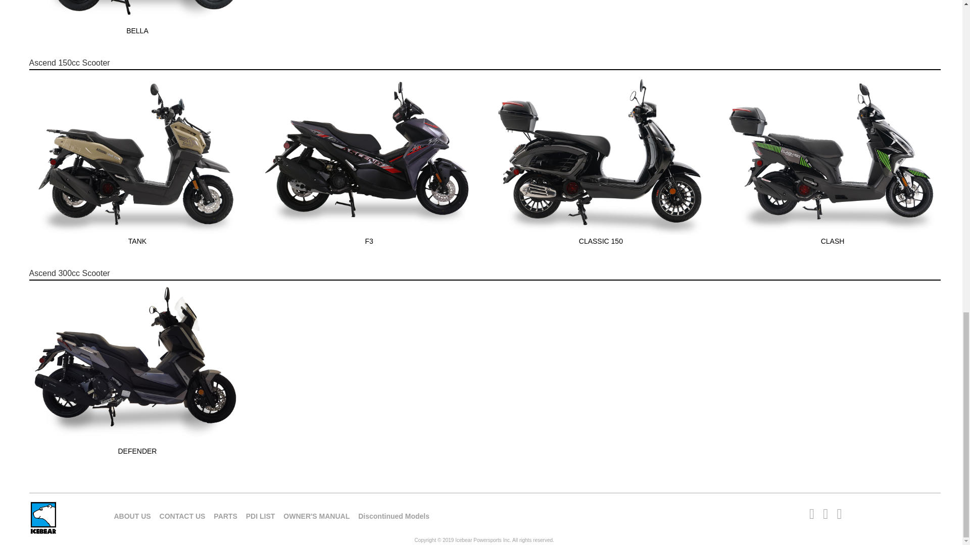 This screenshot has width=970, height=545. Describe the element at coordinates (397, 514) in the screenshot. I see `Discontinued Models` at that location.